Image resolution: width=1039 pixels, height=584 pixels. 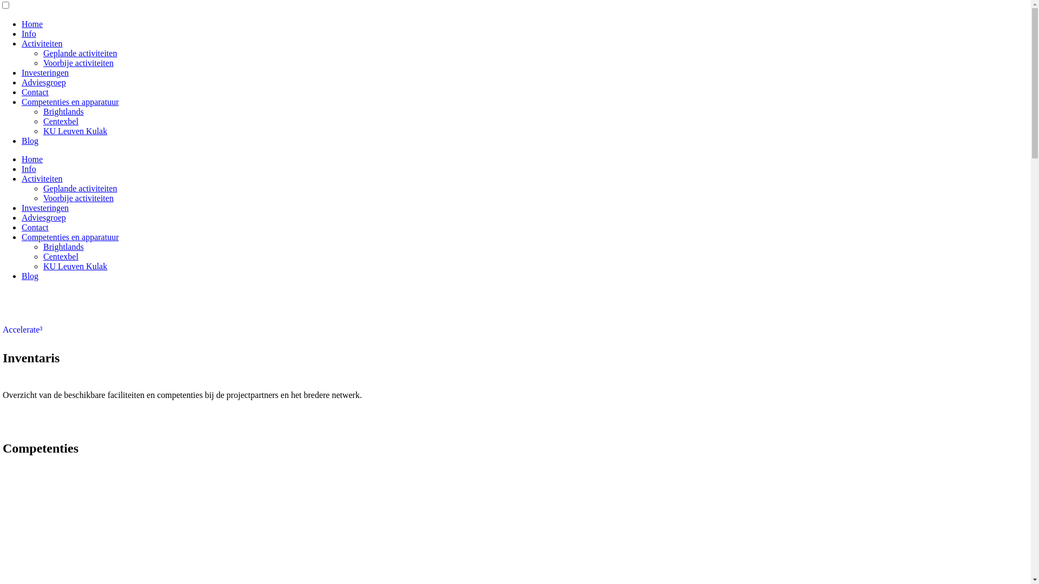 I want to click on Investeringen, so click(x=45, y=208).